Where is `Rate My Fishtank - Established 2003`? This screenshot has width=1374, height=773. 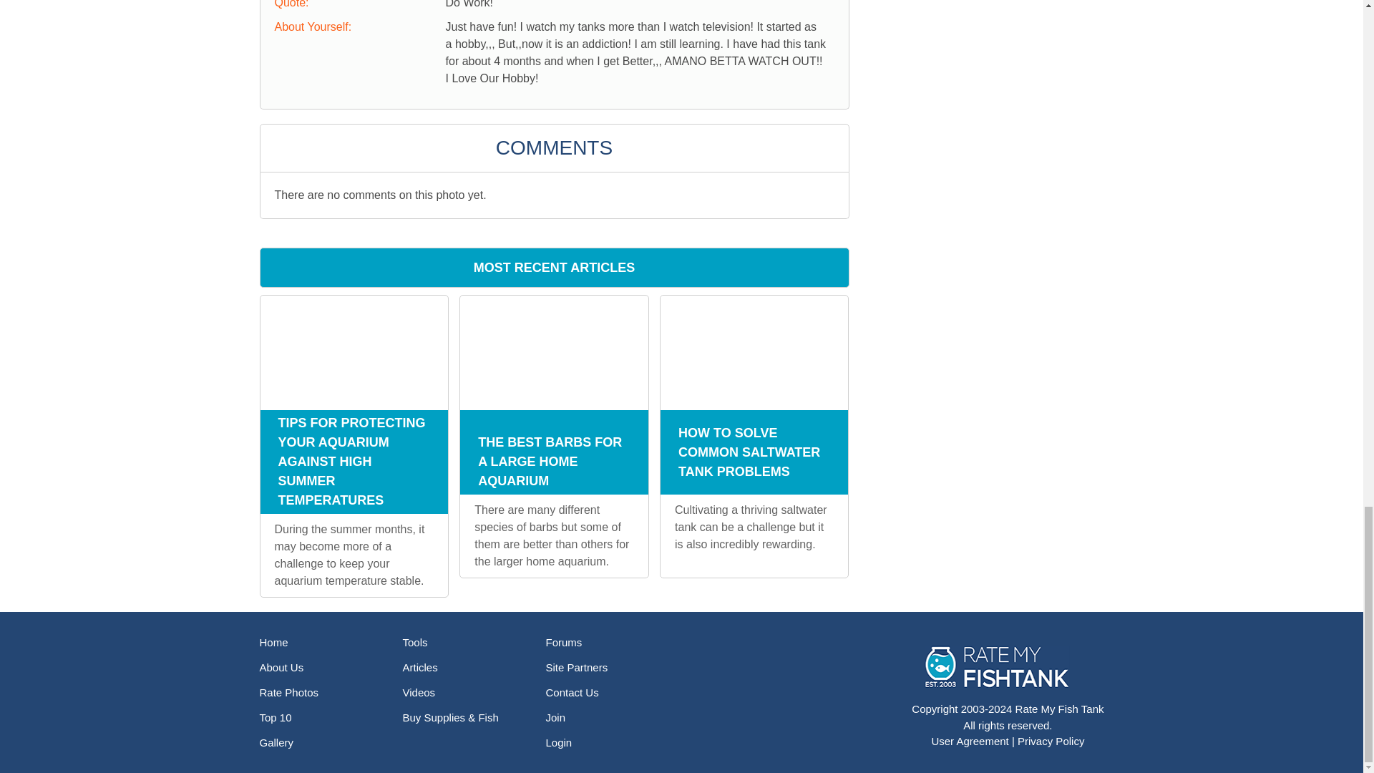
Rate My Fishtank - Established 2003 is located at coordinates (999, 666).